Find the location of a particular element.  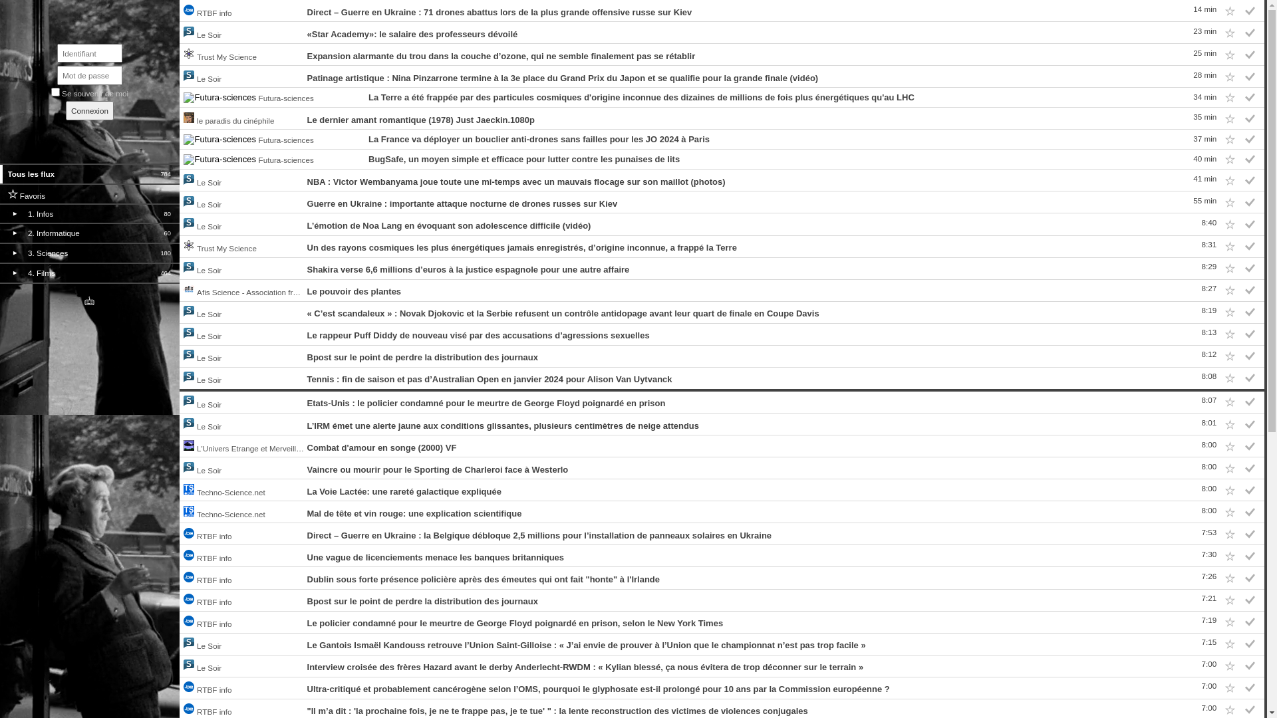

Favoriser is located at coordinates (1230, 118).